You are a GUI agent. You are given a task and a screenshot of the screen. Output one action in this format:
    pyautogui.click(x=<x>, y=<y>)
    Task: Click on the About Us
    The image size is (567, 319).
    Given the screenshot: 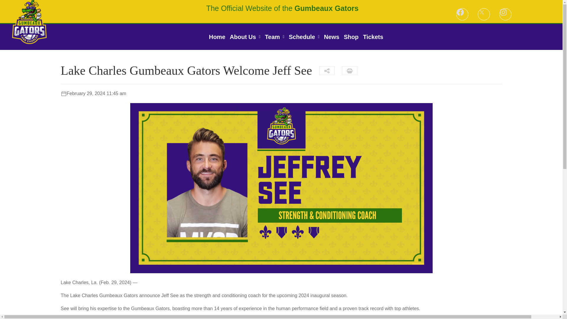 What is the action you would take?
    pyautogui.click(x=245, y=37)
    